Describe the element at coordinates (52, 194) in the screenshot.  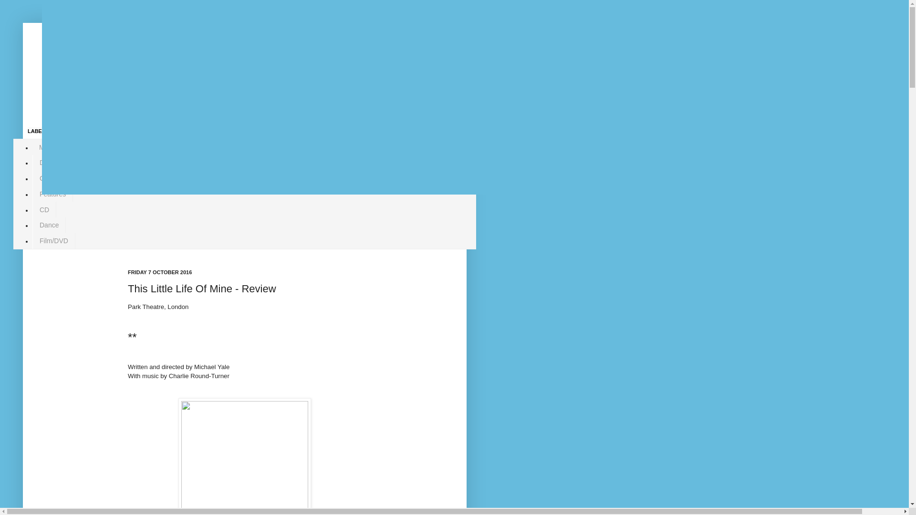
I see `Features` at that location.